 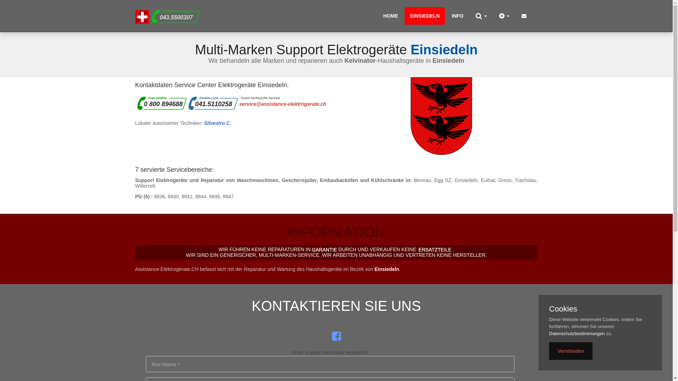 I want to click on service@assistance-elektrogerate.ch, so click(x=283, y=104).